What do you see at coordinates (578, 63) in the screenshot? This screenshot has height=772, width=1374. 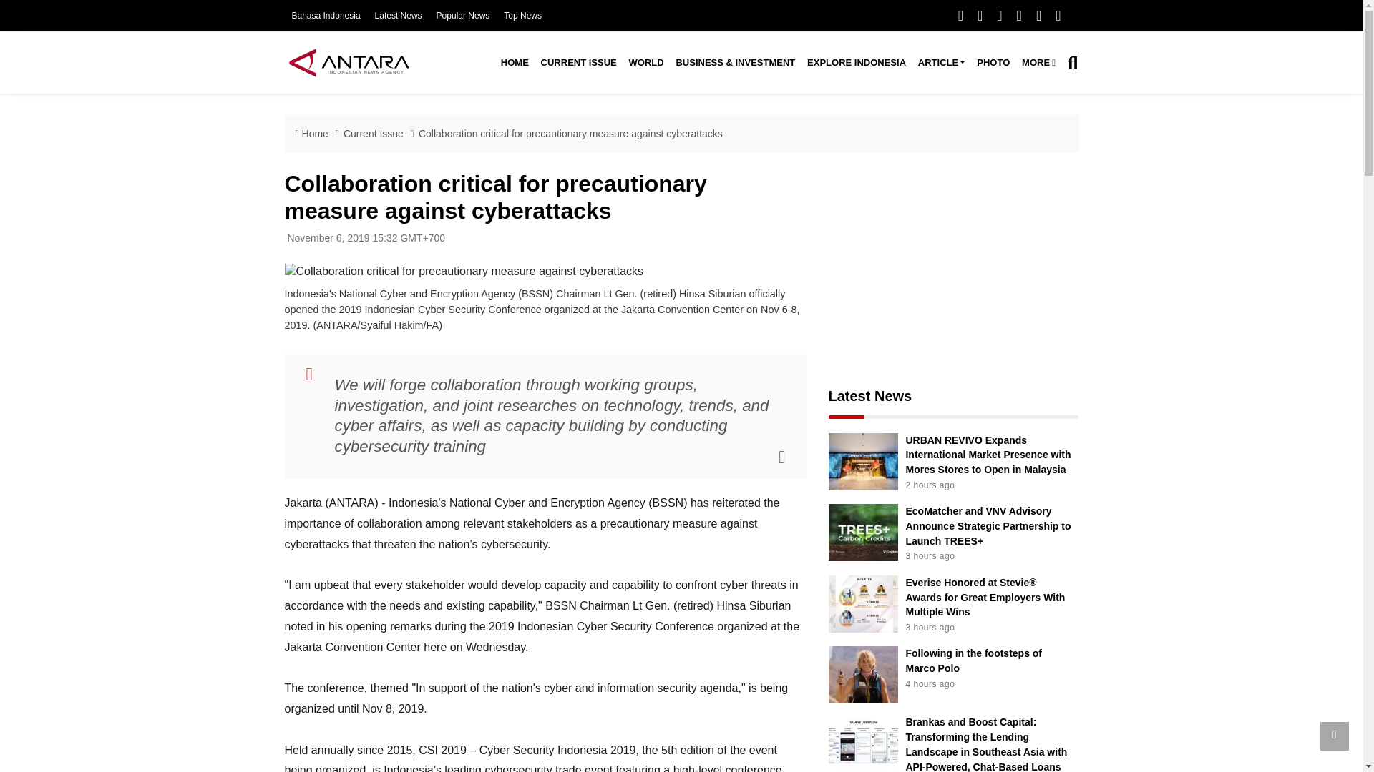 I see `CURRENT ISSUE` at bounding box center [578, 63].